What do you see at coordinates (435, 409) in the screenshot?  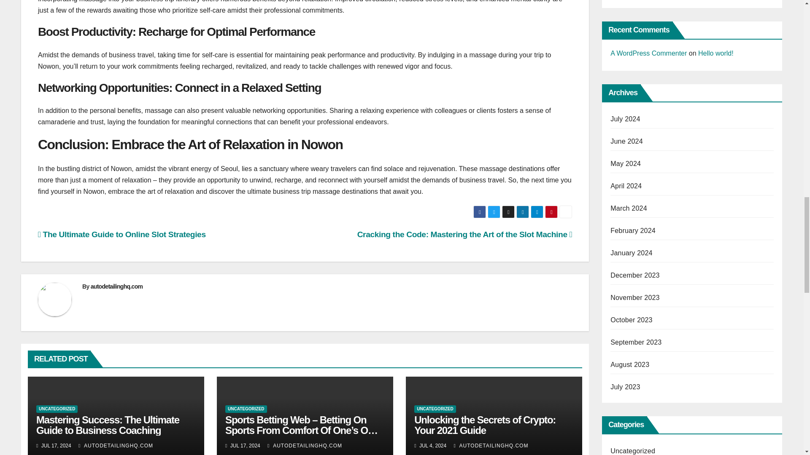 I see `UNCATEGORIZED` at bounding box center [435, 409].